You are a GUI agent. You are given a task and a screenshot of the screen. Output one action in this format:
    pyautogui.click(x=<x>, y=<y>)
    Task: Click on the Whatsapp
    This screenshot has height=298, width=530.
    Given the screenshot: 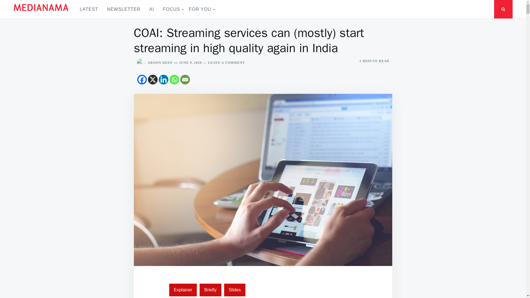 What is the action you would take?
    pyautogui.click(x=174, y=79)
    